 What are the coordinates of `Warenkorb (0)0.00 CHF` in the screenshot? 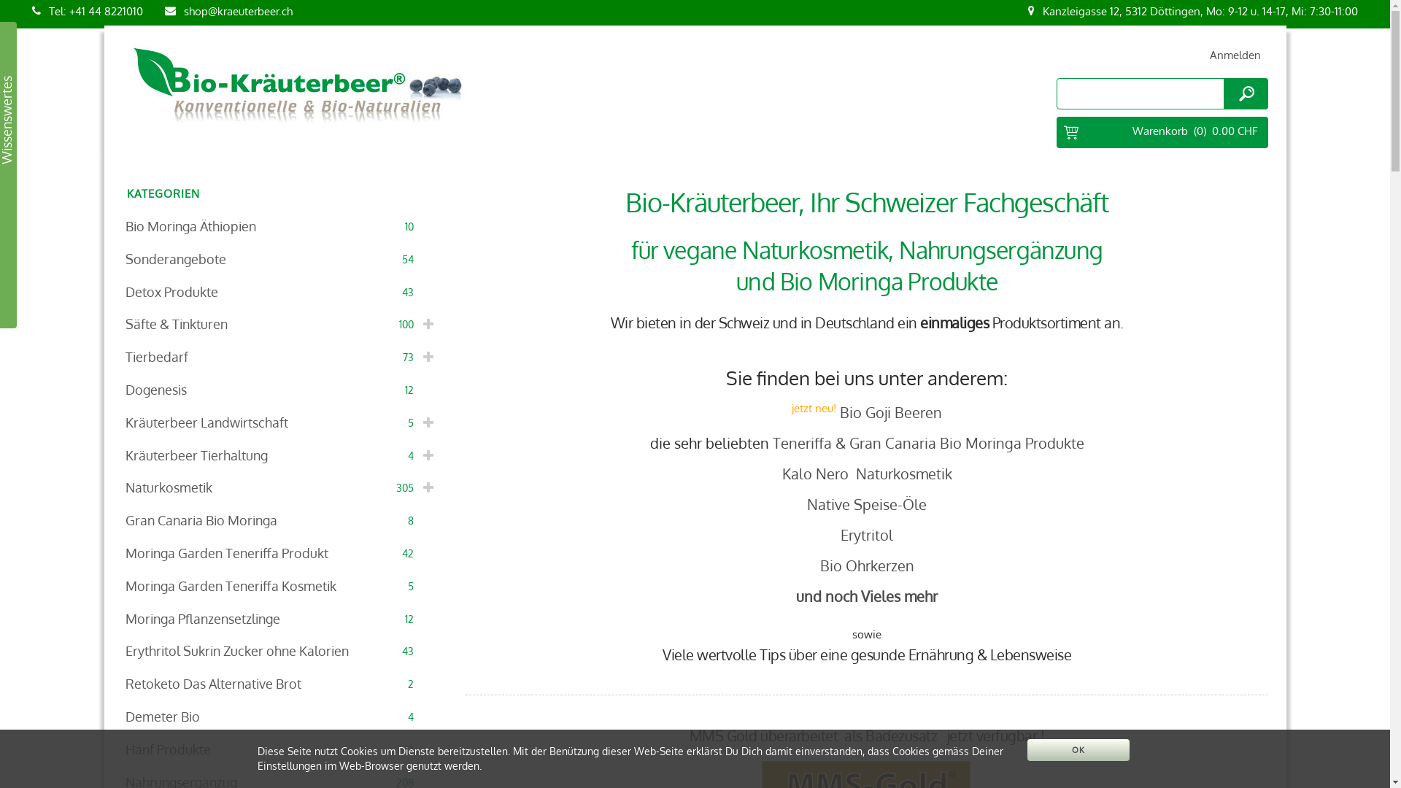 It's located at (1162, 133).